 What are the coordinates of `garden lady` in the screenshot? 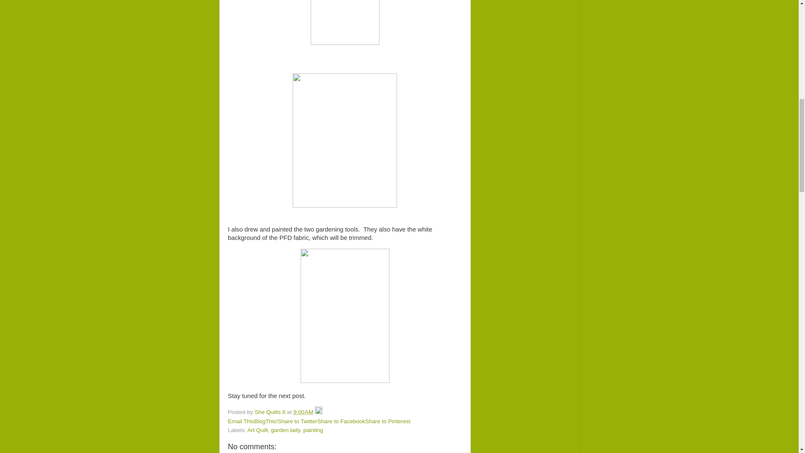 It's located at (285, 430).